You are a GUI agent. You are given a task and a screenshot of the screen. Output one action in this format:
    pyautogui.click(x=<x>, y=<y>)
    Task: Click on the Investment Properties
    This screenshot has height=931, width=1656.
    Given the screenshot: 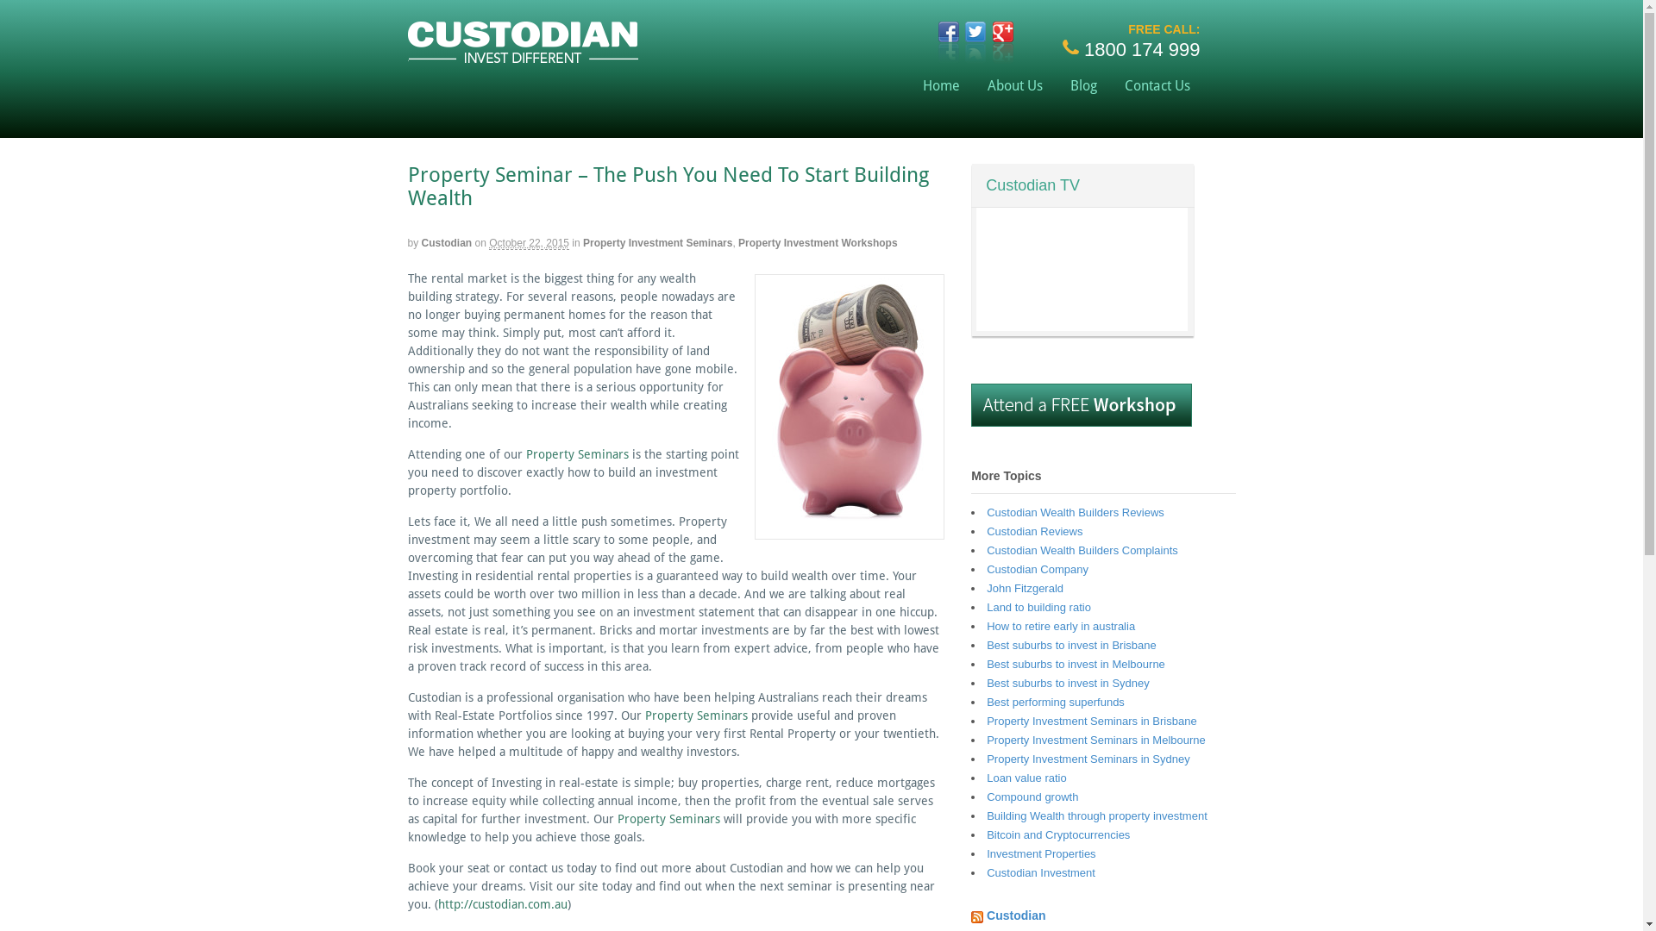 What is the action you would take?
    pyautogui.click(x=1041, y=853)
    